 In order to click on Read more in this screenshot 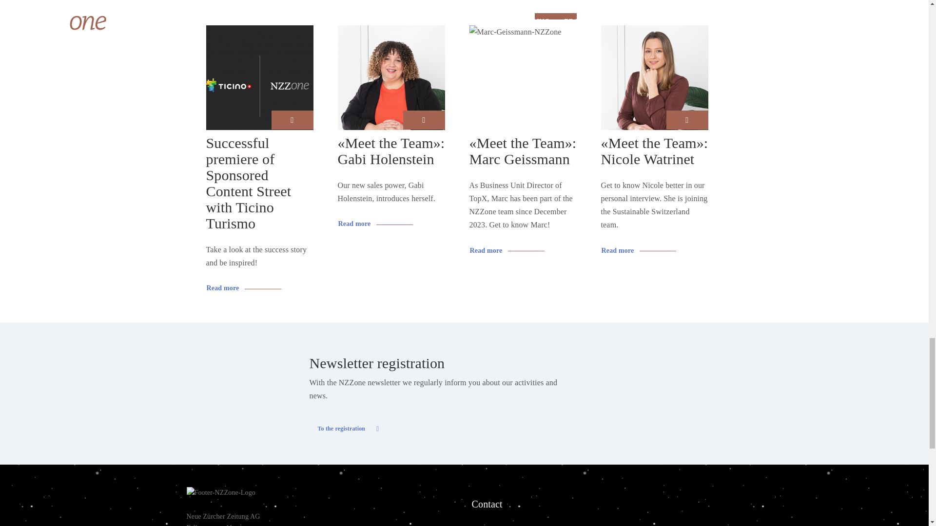, I will do `click(375, 224)`.